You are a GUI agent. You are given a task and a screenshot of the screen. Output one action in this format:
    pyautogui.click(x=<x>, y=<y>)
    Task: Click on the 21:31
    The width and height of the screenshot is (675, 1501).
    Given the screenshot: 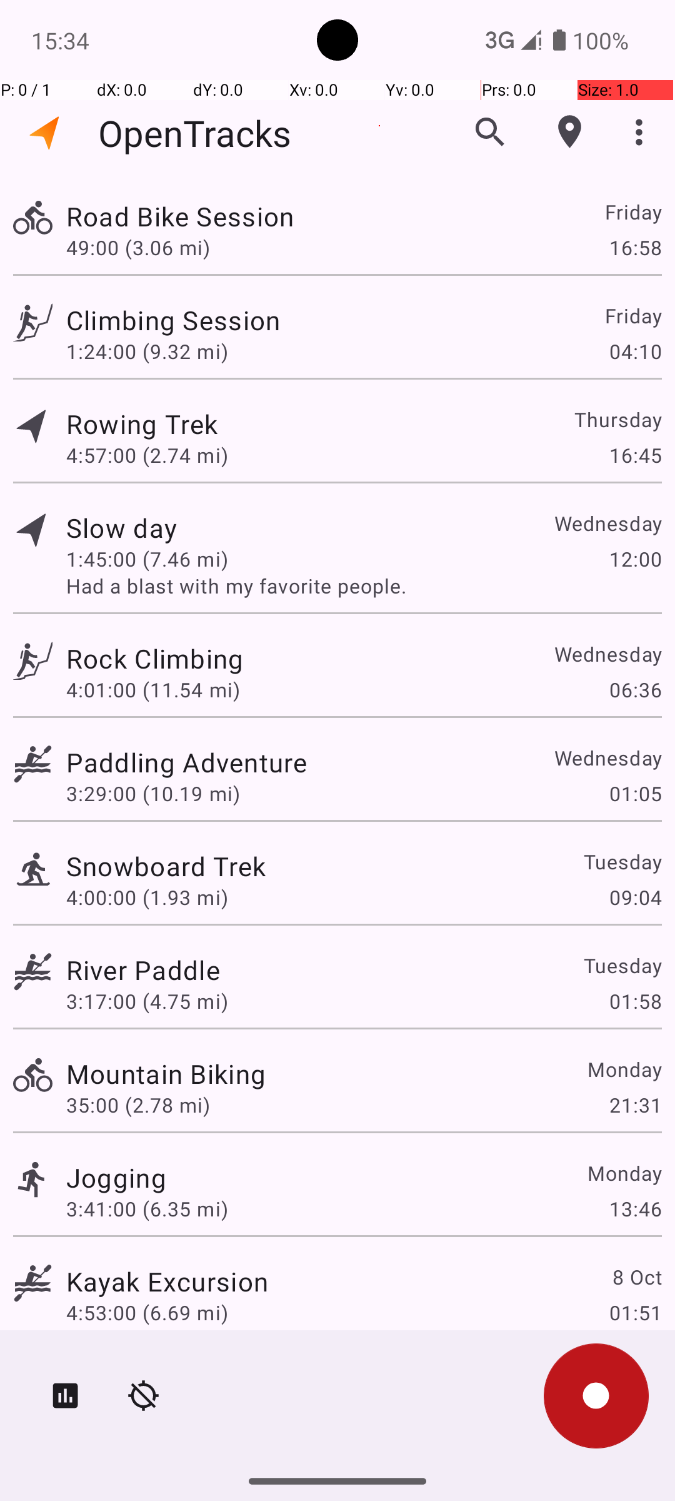 What is the action you would take?
    pyautogui.click(x=635, y=1104)
    